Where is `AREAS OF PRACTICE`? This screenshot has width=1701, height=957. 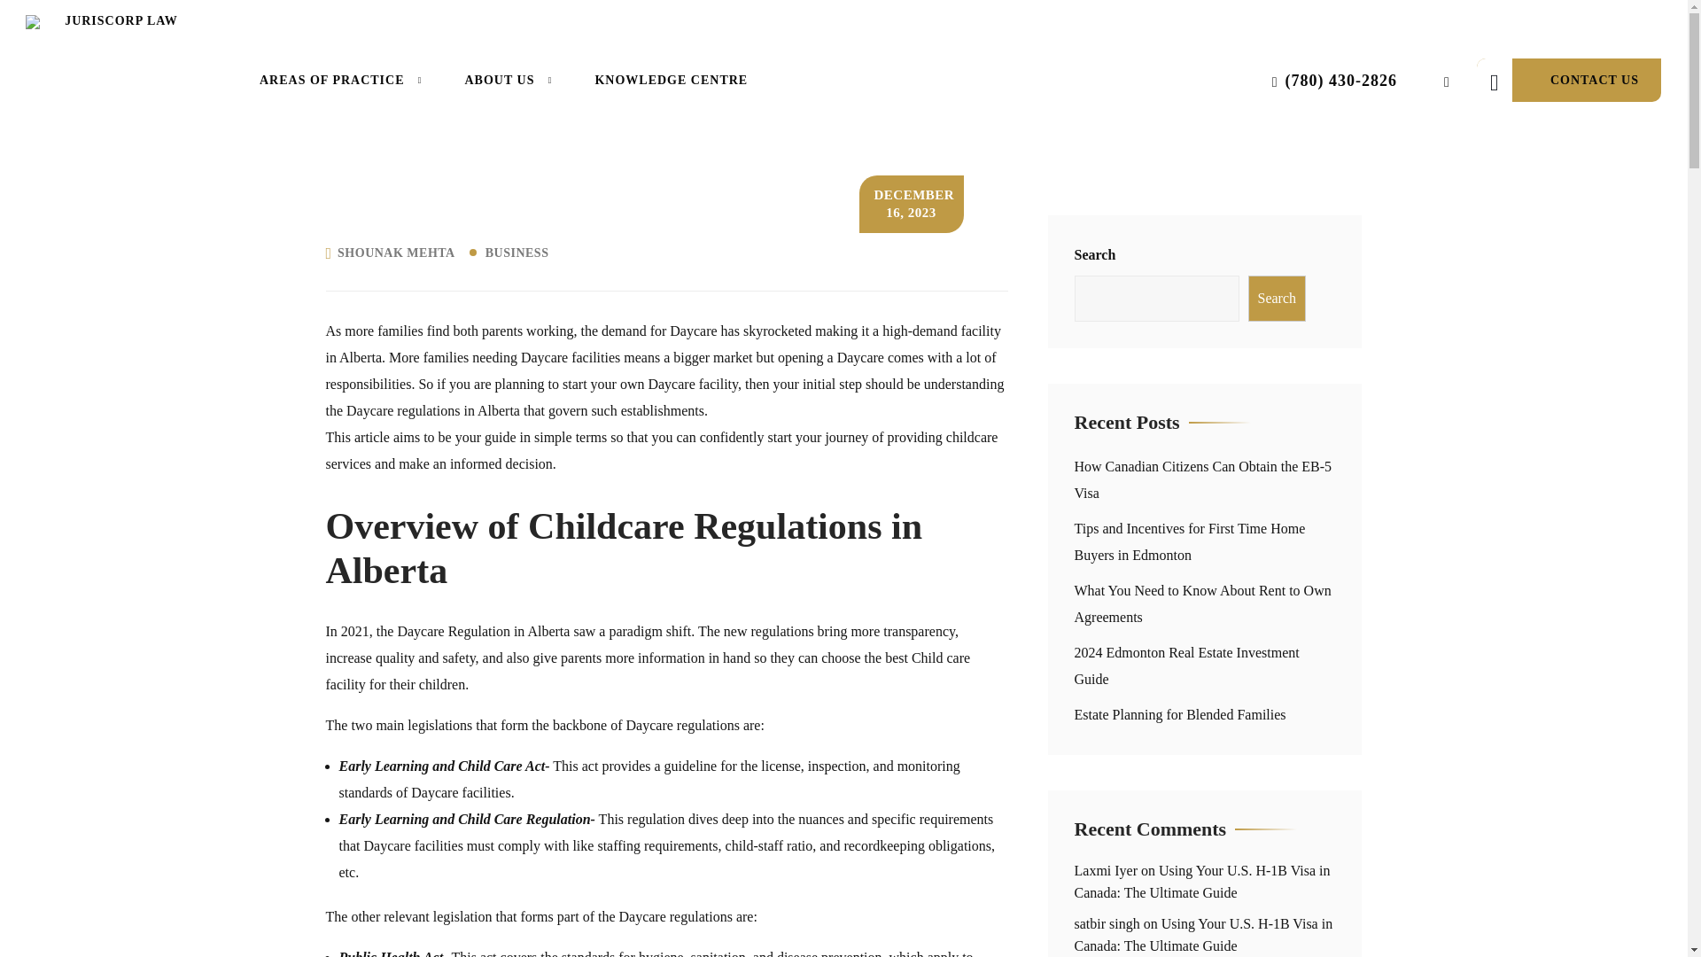
AREAS OF PRACTICE is located at coordinates (340, 80).